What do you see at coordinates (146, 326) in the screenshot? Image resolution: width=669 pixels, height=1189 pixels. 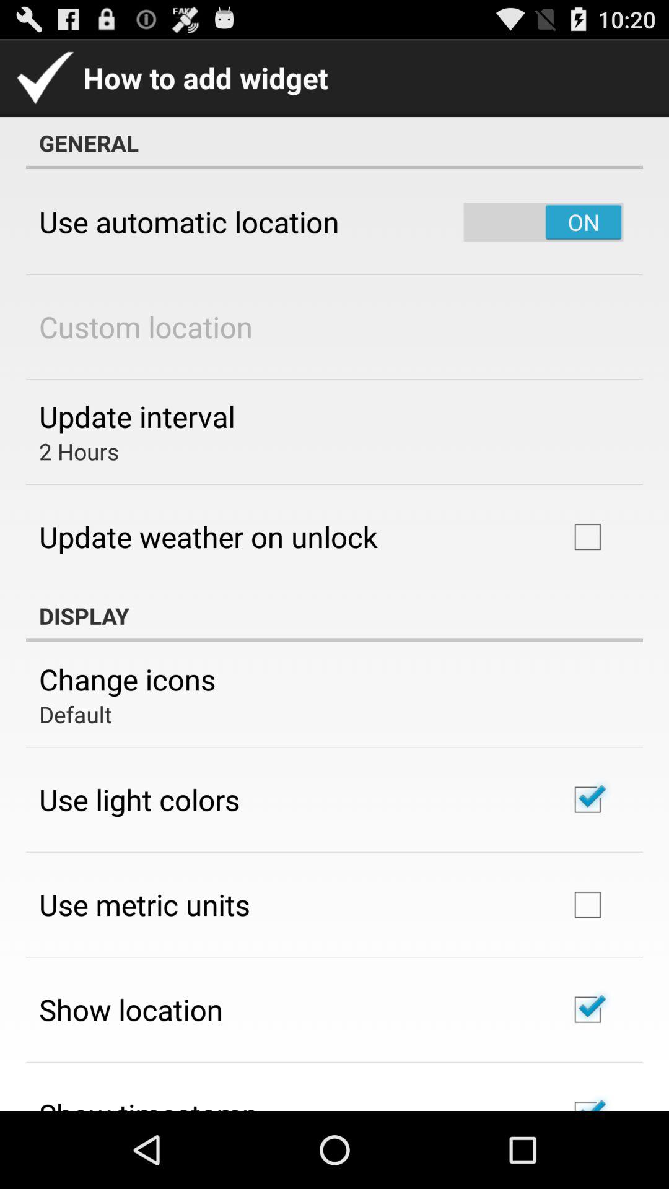 I see `tap custom location icon` at bounding box center [146, 326].